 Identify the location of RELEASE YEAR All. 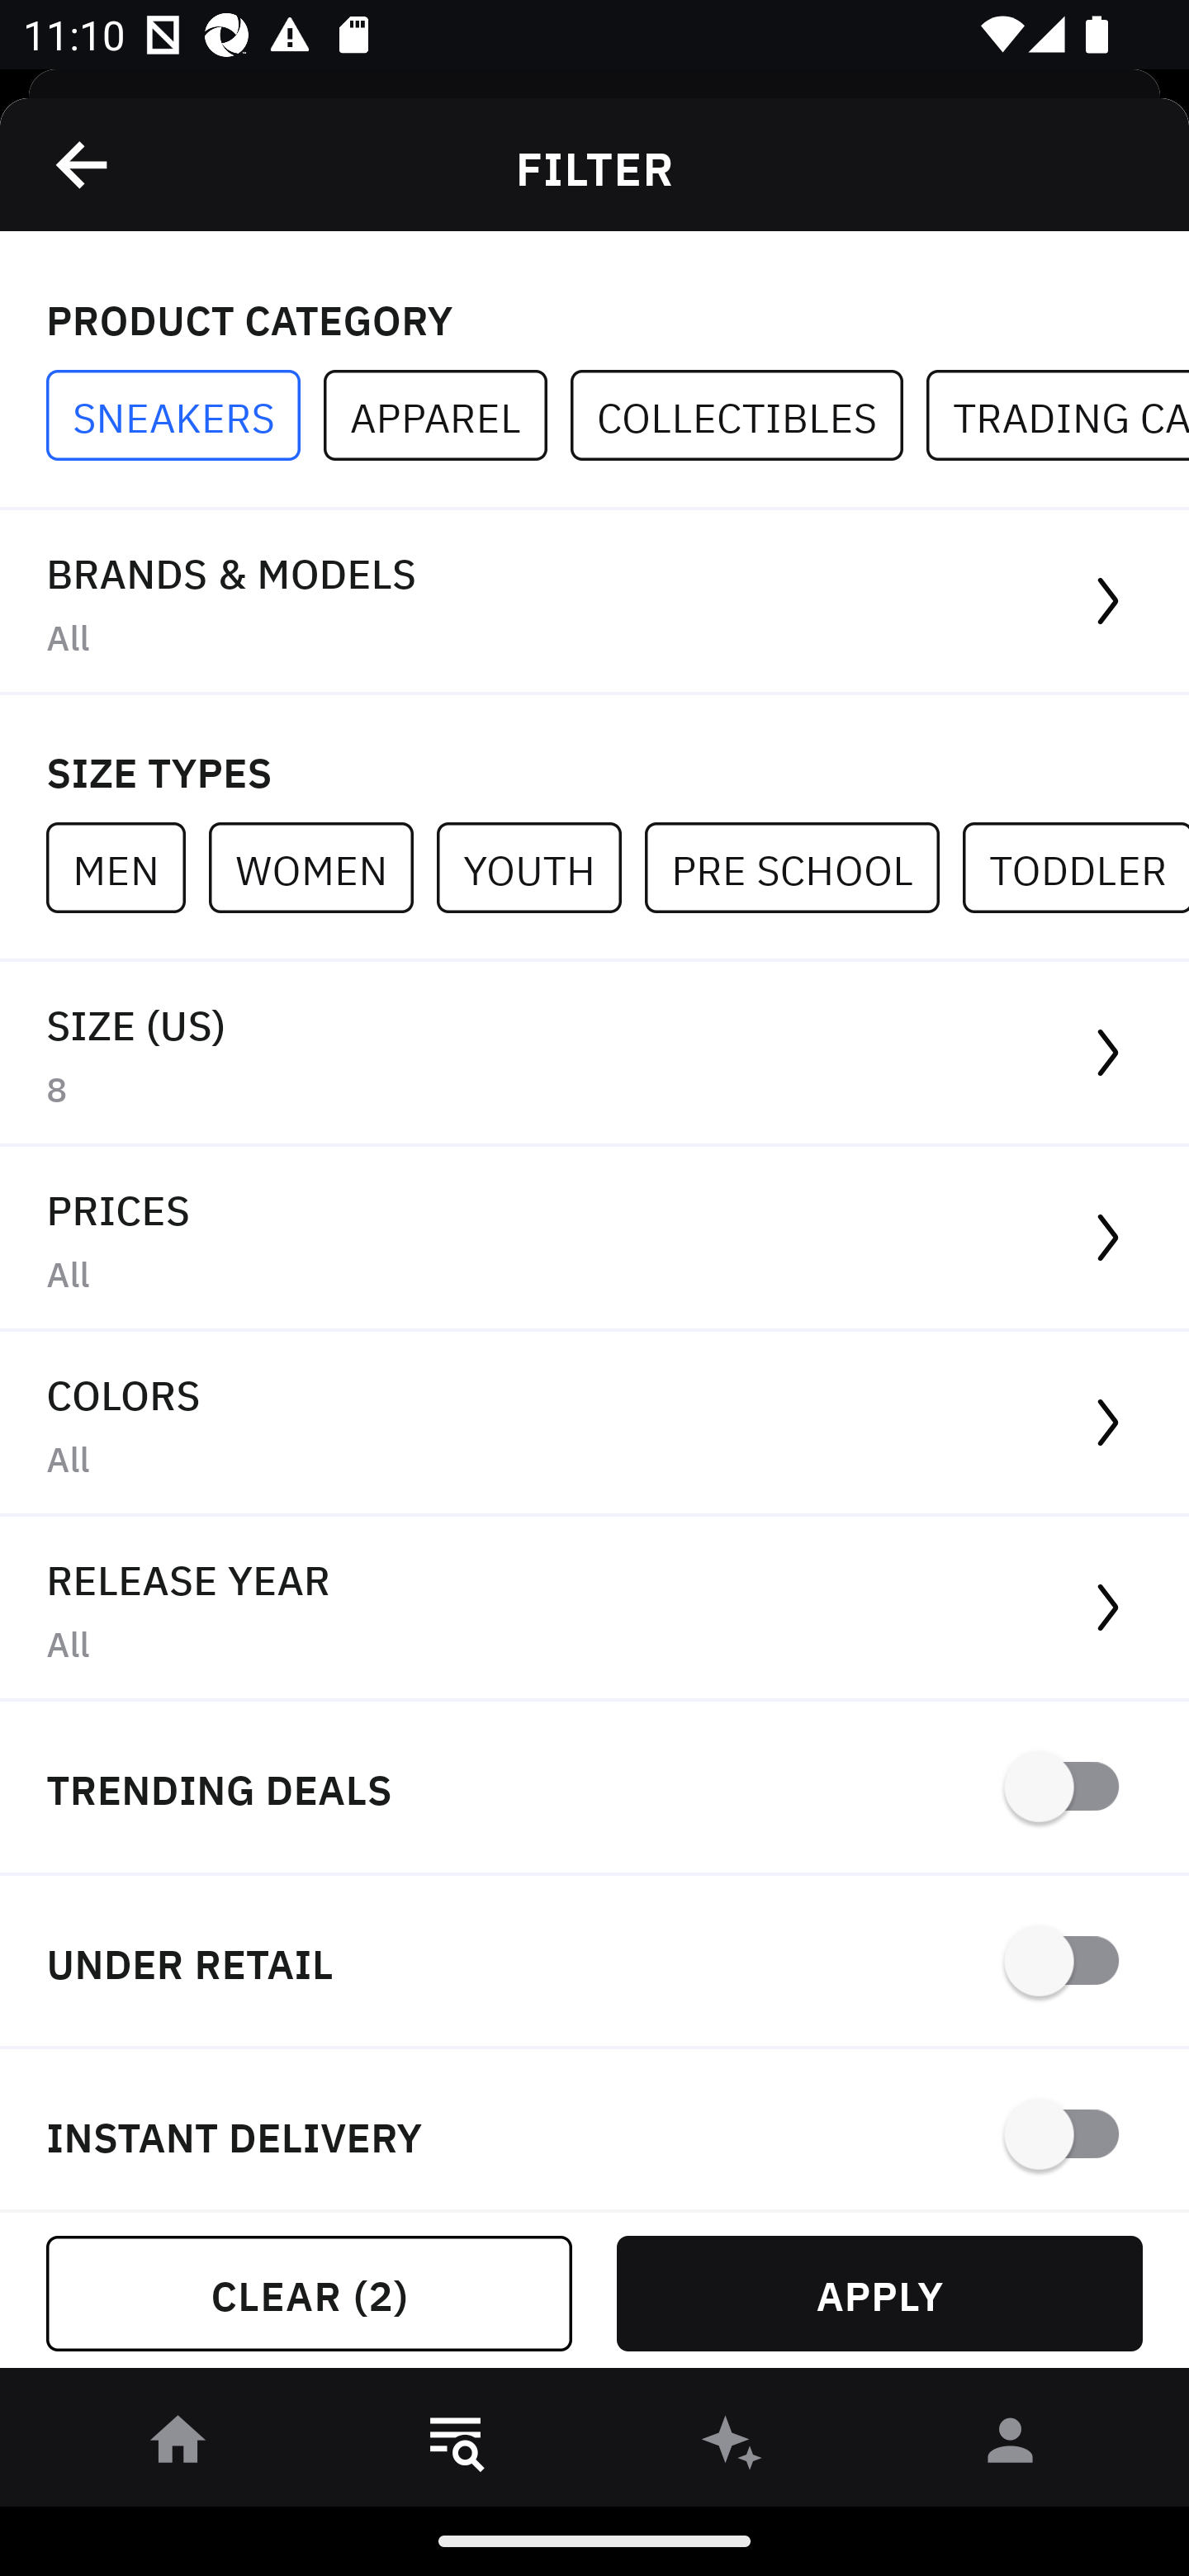
(594, 1610).